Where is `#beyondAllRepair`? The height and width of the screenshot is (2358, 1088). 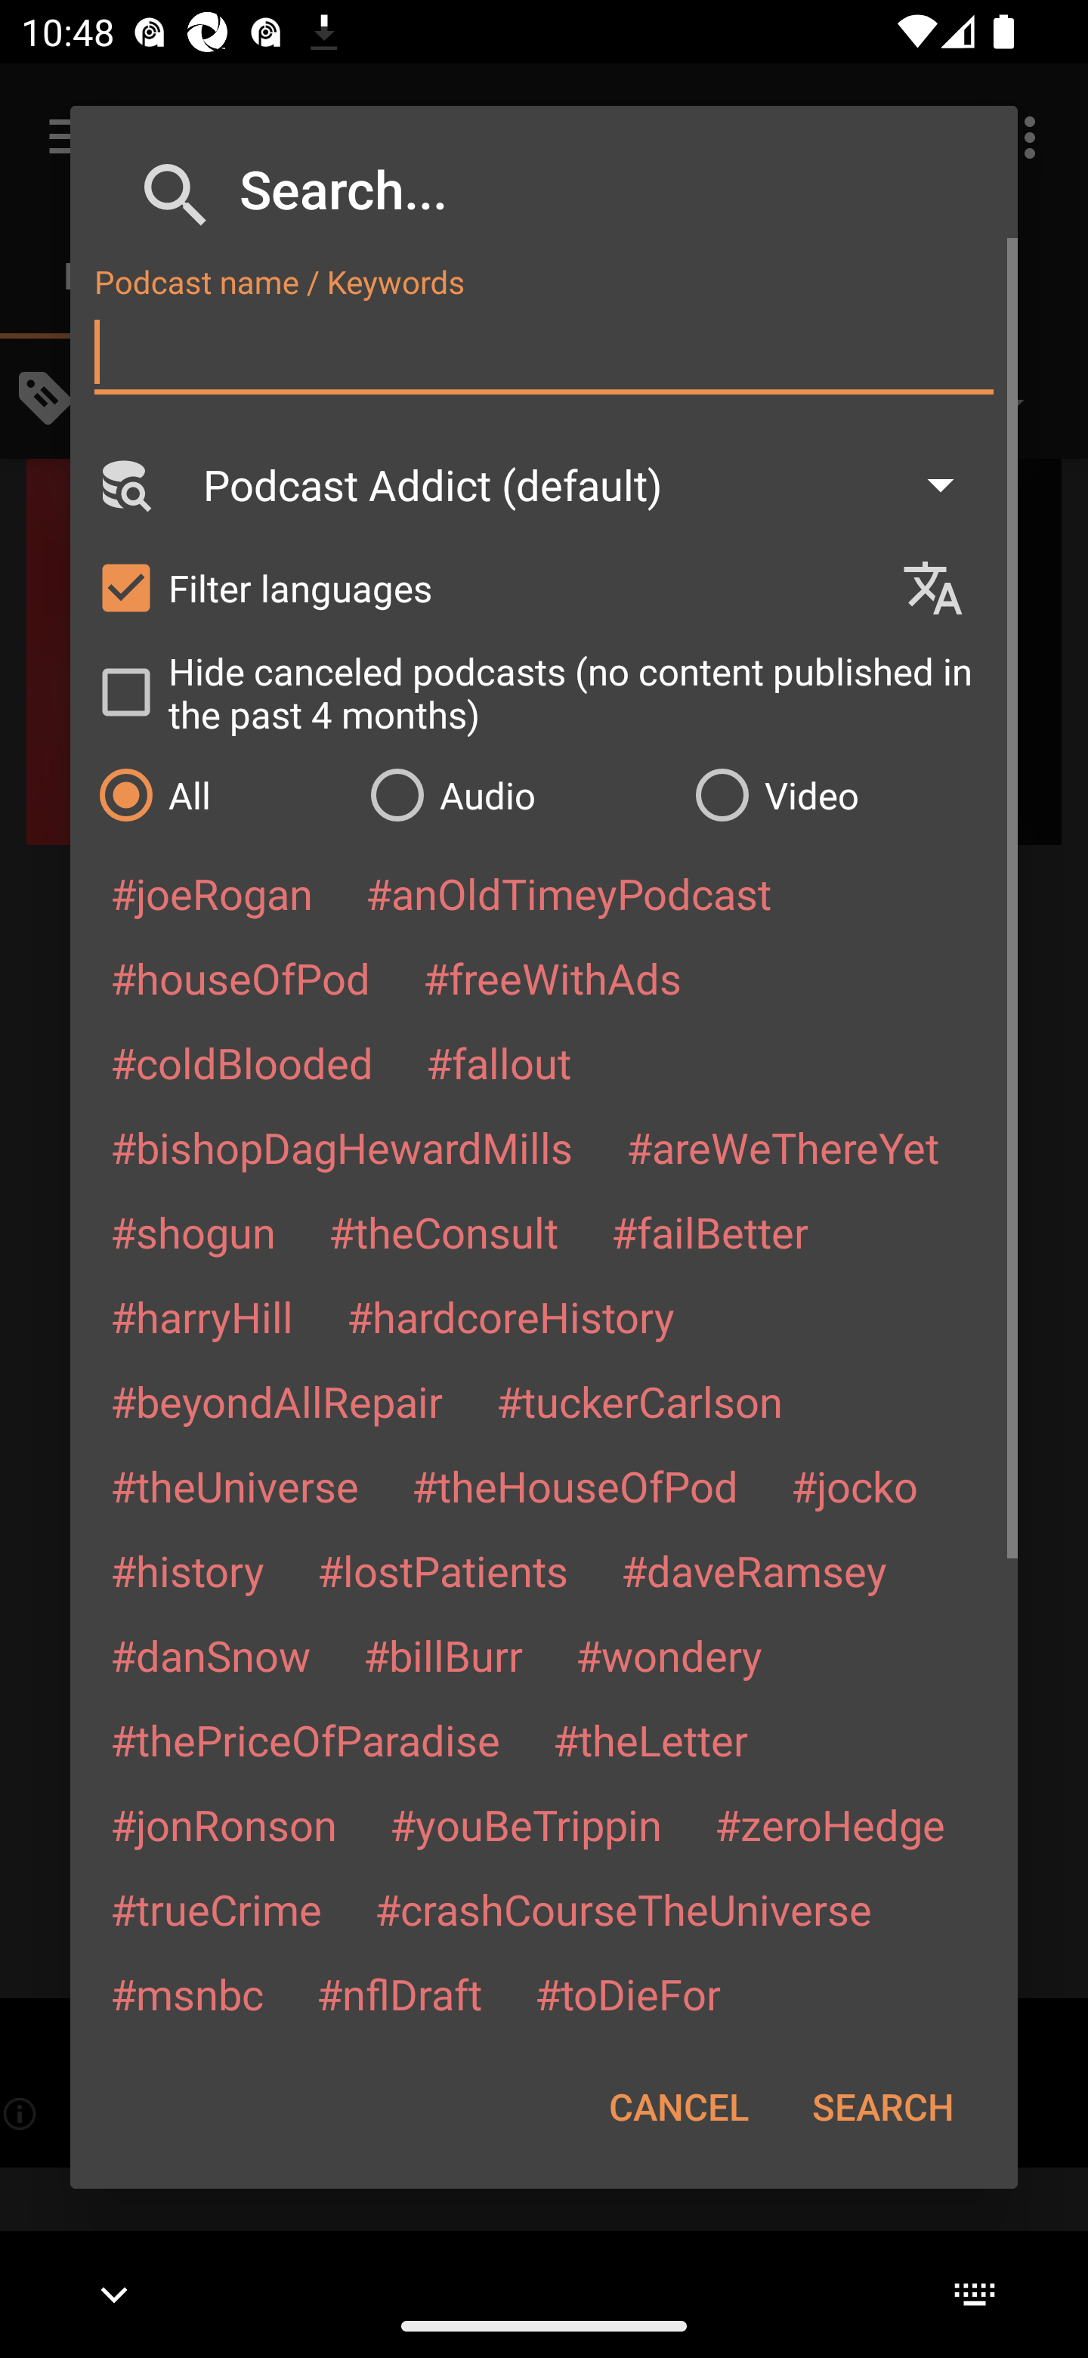
#beyondAllRepair is located at coordinates (277, 1400).